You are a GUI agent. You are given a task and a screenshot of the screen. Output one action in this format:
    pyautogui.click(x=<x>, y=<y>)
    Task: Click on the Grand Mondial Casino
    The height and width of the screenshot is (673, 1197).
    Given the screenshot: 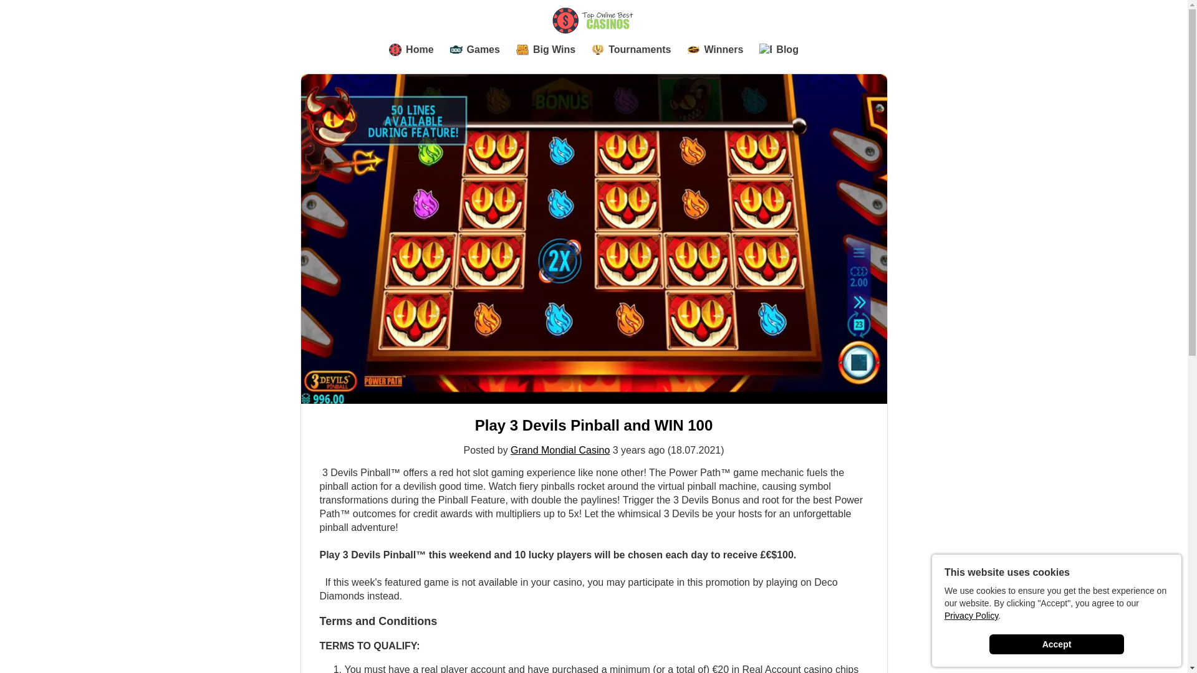 What is the action you would take?
    pyautogui.click(x=560, y=450)
    